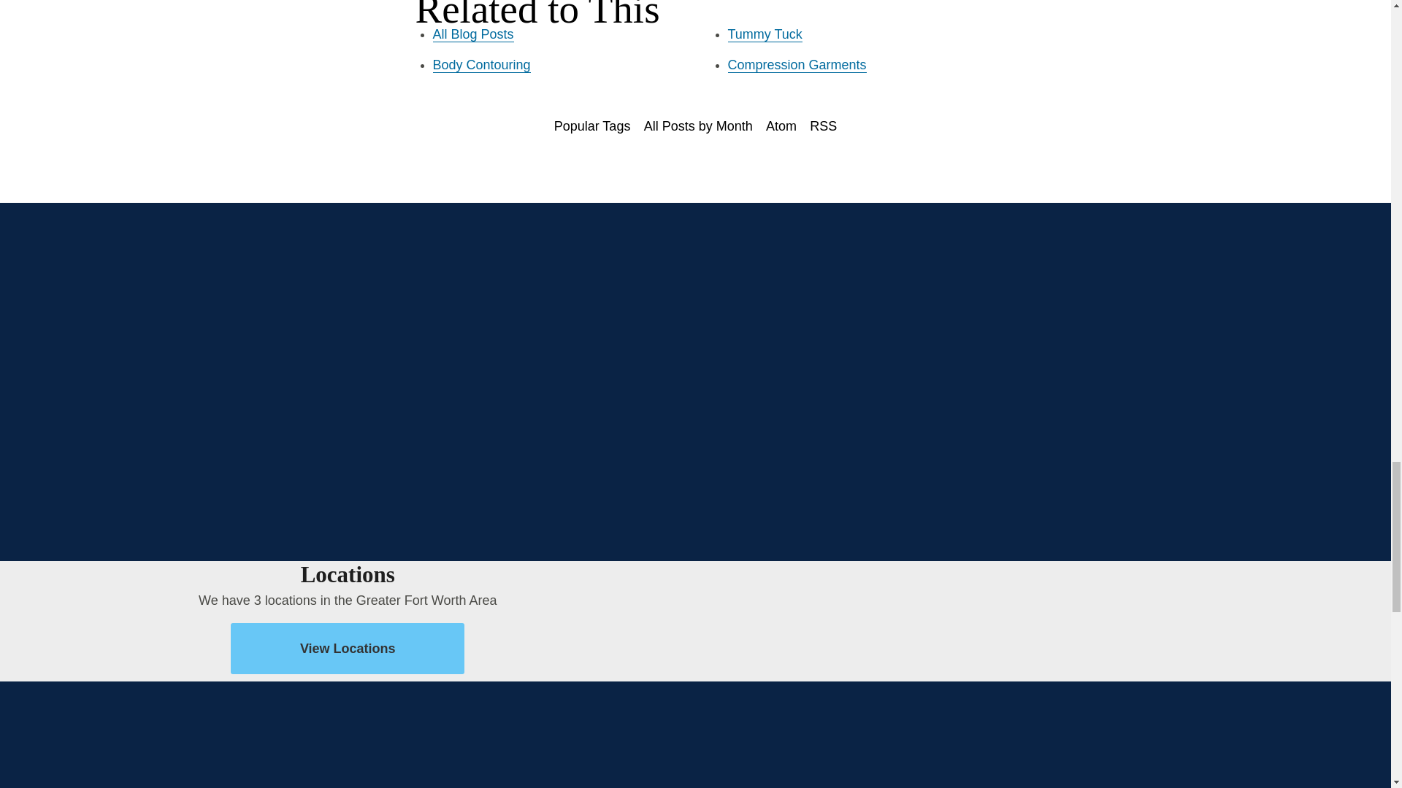 This screenshot has width=1402, height=788. I want to click on Body Contouring, so click(480, 65).